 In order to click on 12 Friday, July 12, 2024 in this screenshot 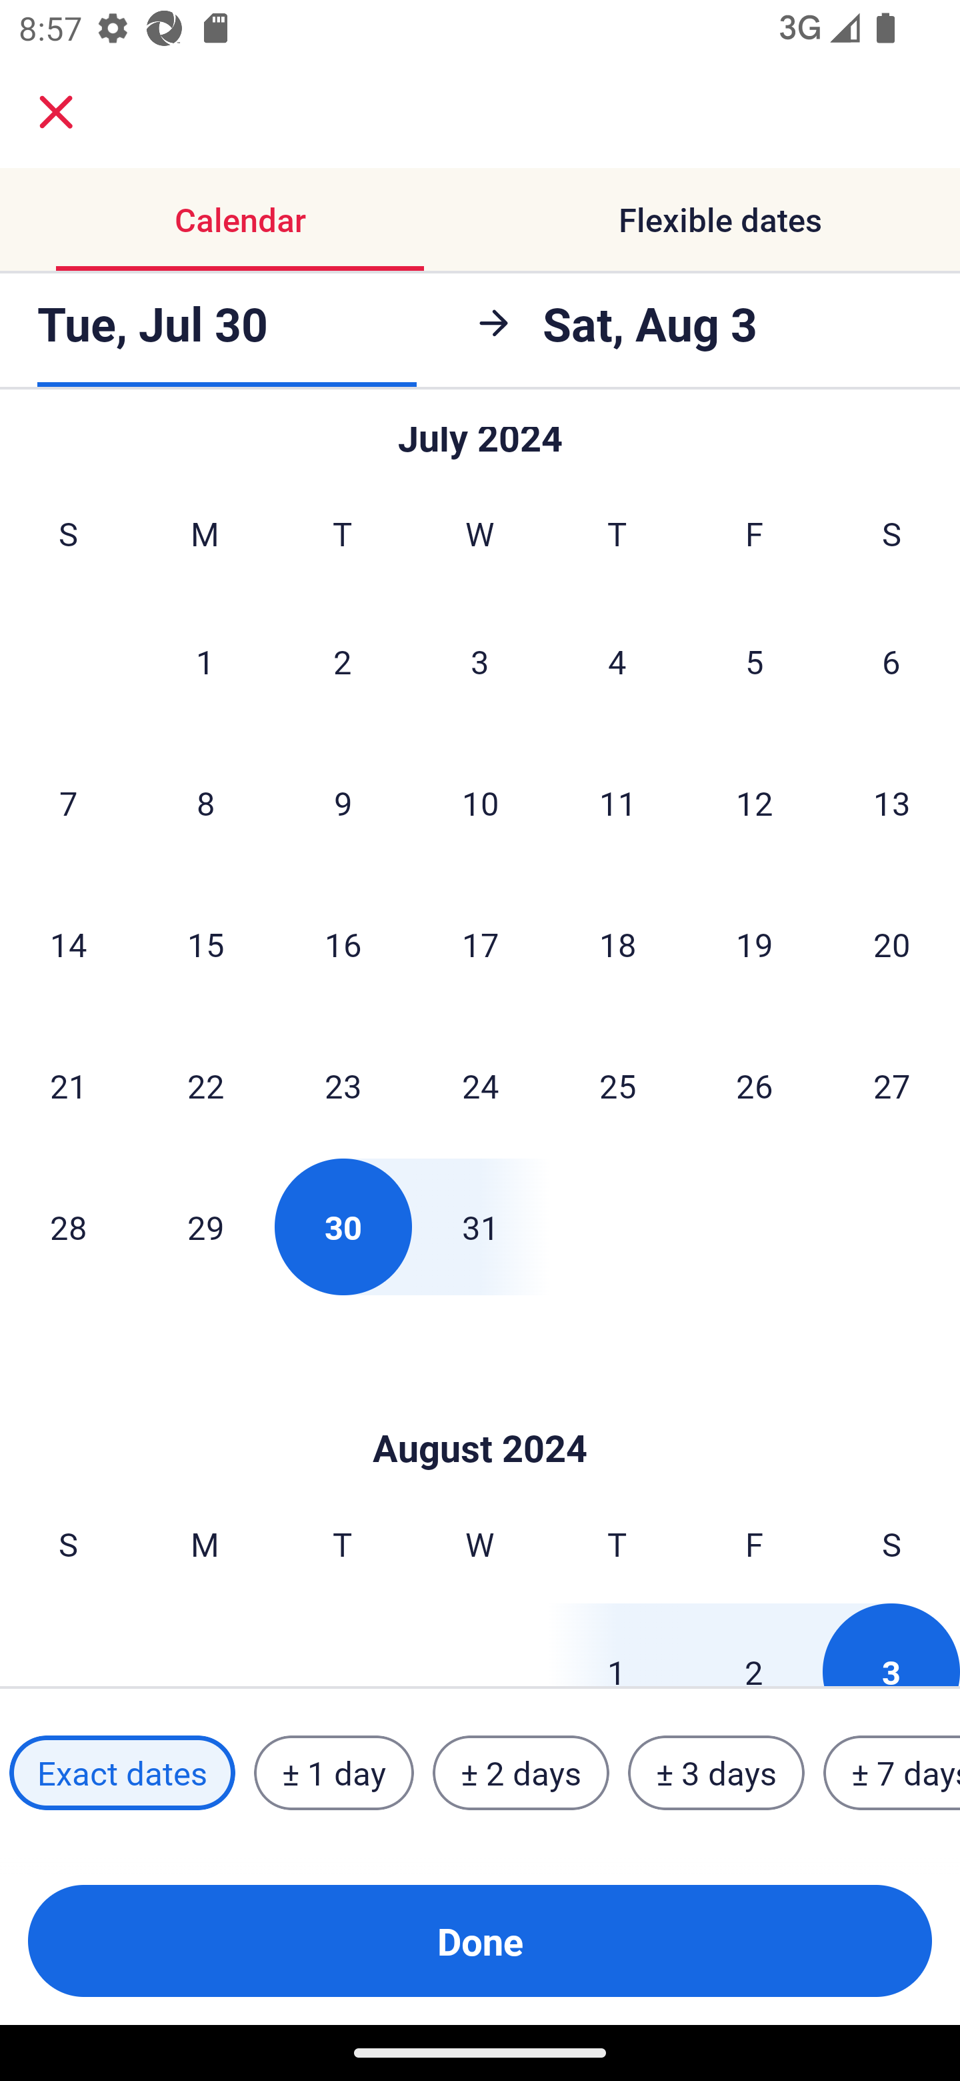, I will do `click(755, 803)`.